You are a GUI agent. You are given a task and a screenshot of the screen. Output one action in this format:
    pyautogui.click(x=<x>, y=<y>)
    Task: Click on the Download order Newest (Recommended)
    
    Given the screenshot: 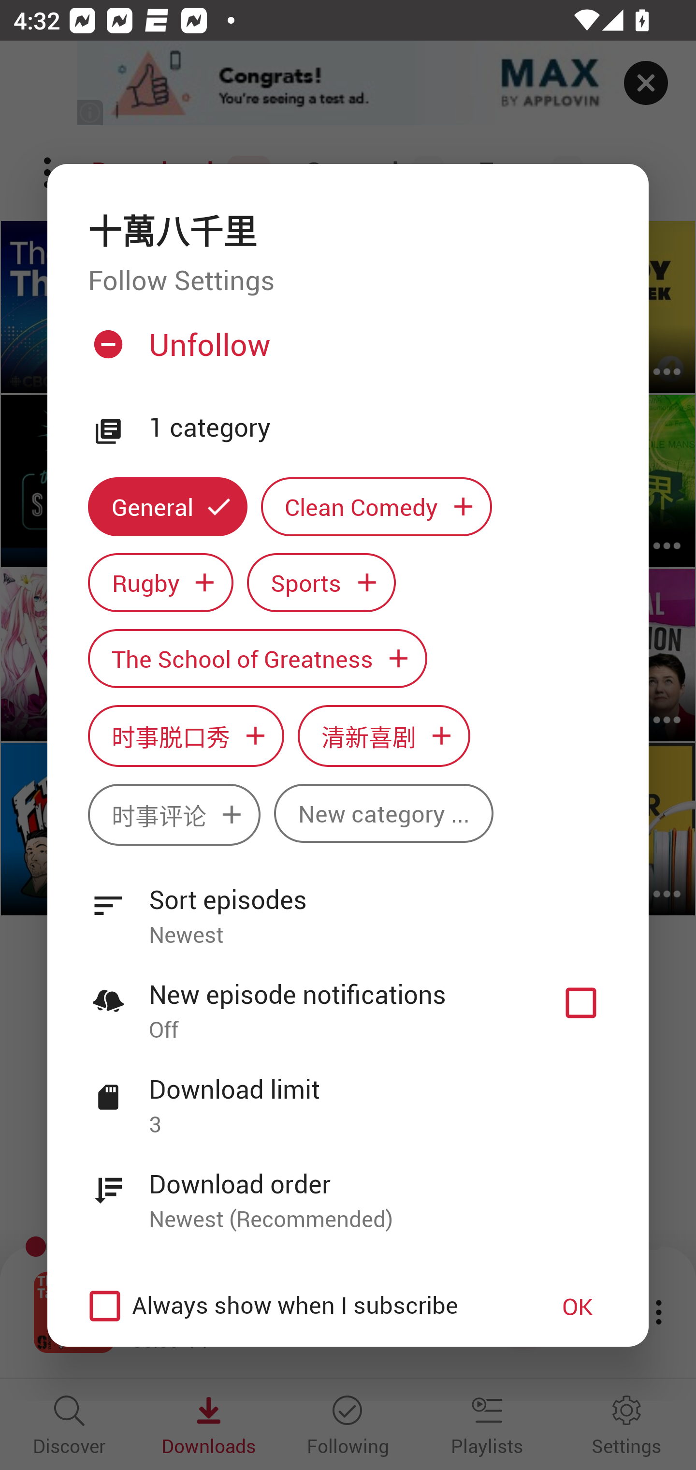 What is the action you would take?
    pyautogui.click(x=348, y=1191)
    